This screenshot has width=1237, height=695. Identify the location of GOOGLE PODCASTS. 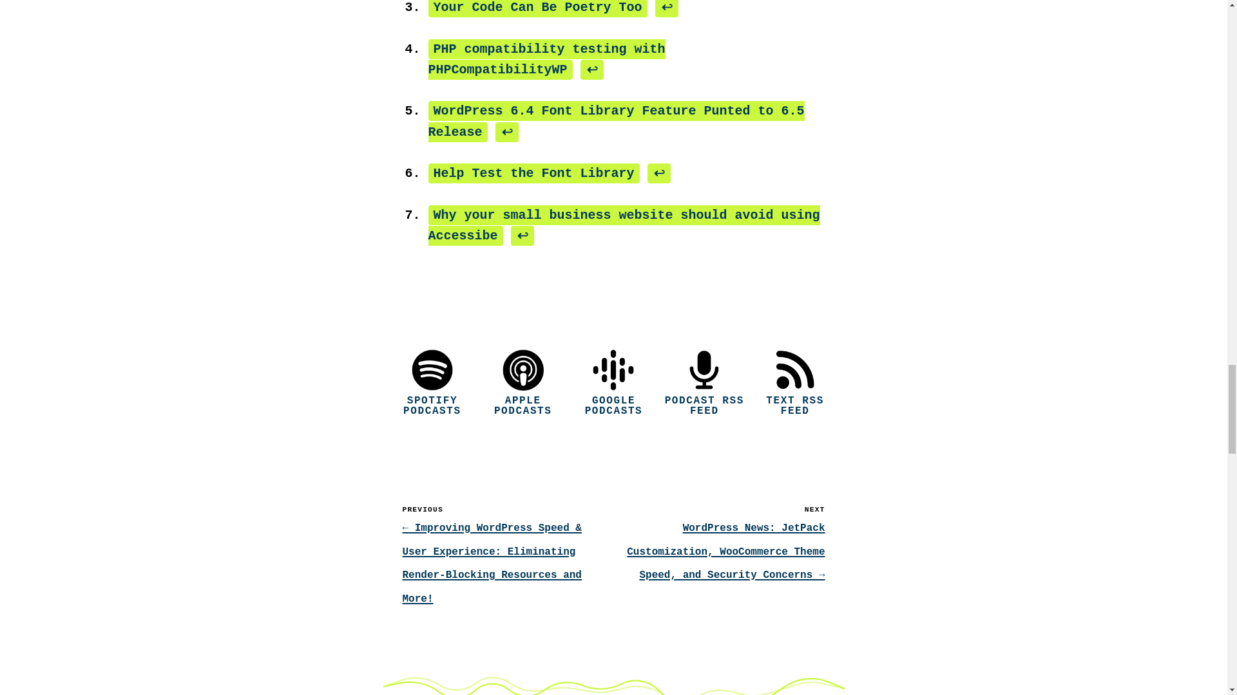
(613, 385).